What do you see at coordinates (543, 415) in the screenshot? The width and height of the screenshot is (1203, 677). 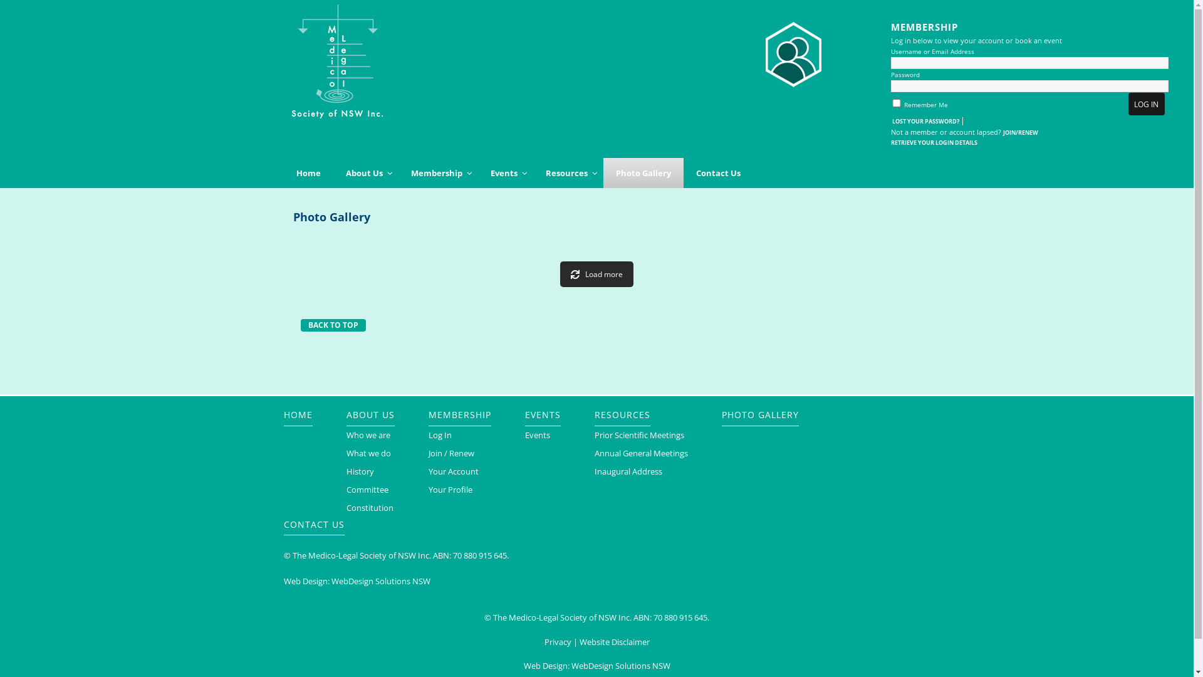 I see `EVENTS` at bounding box center [543, 415].